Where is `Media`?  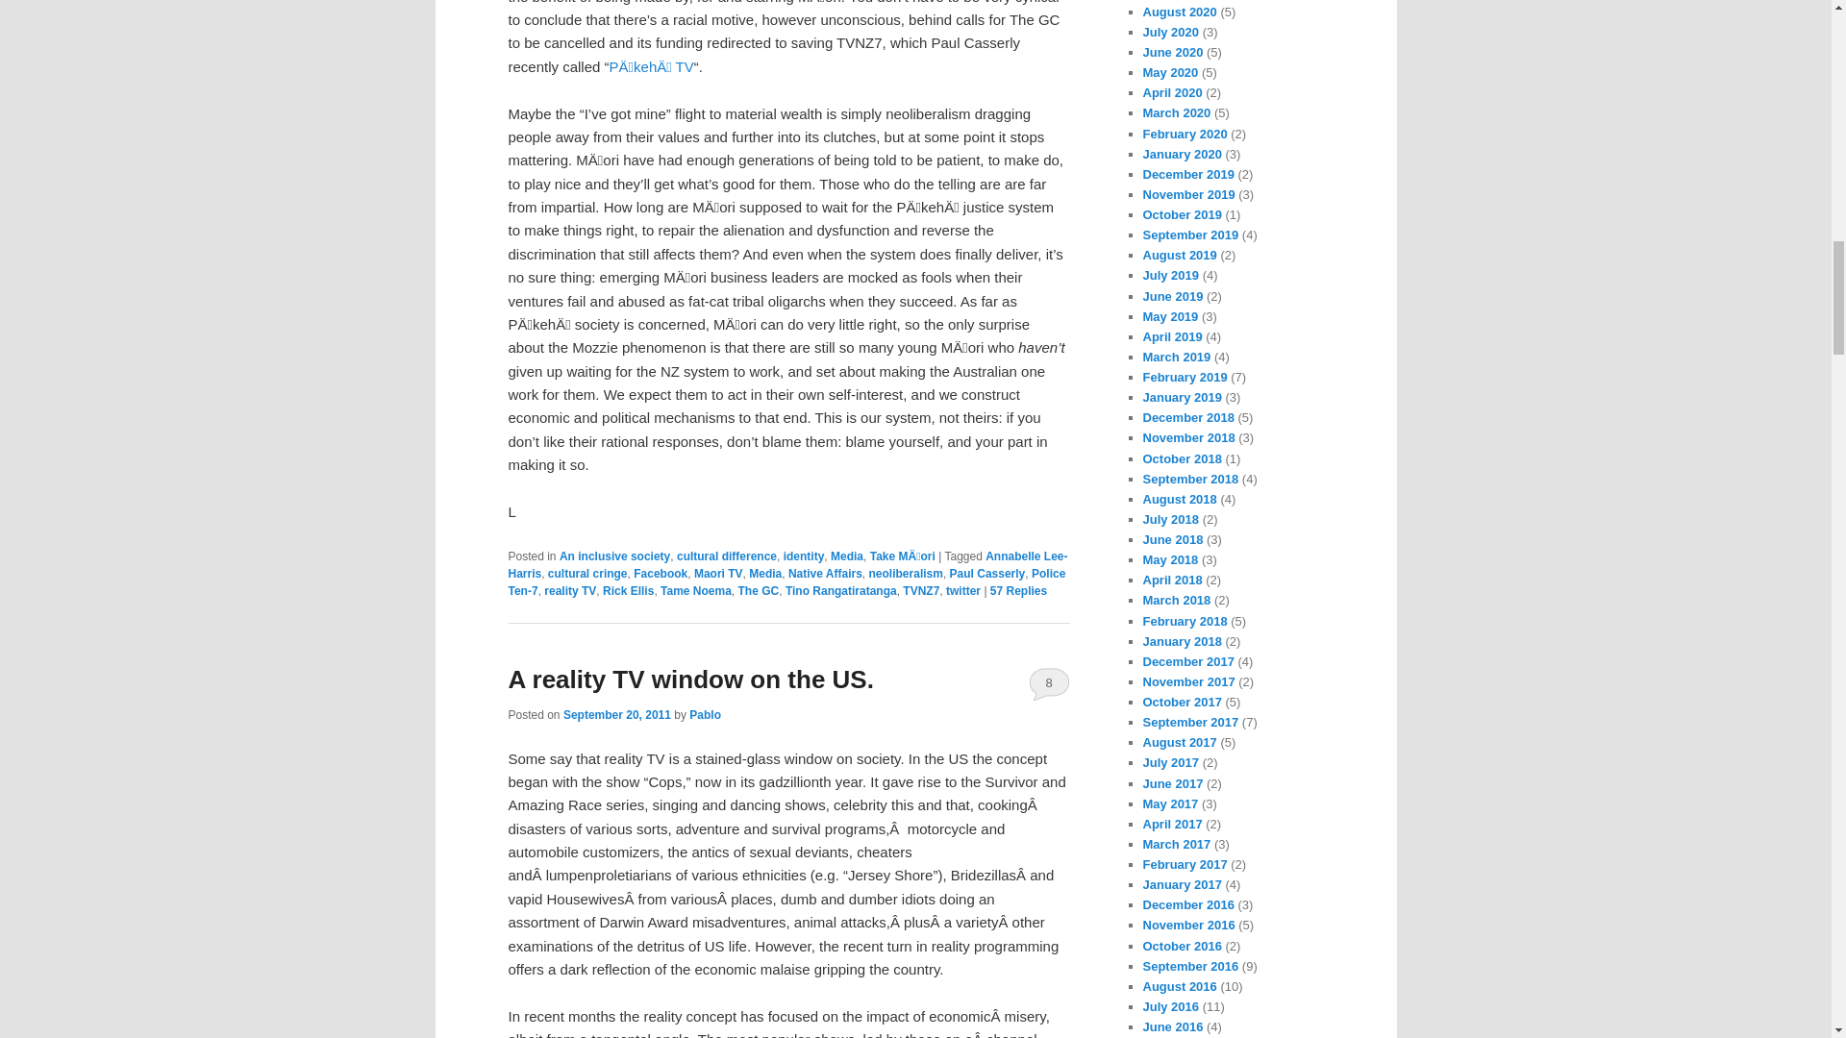 Media is located at coordinates (765, 573).